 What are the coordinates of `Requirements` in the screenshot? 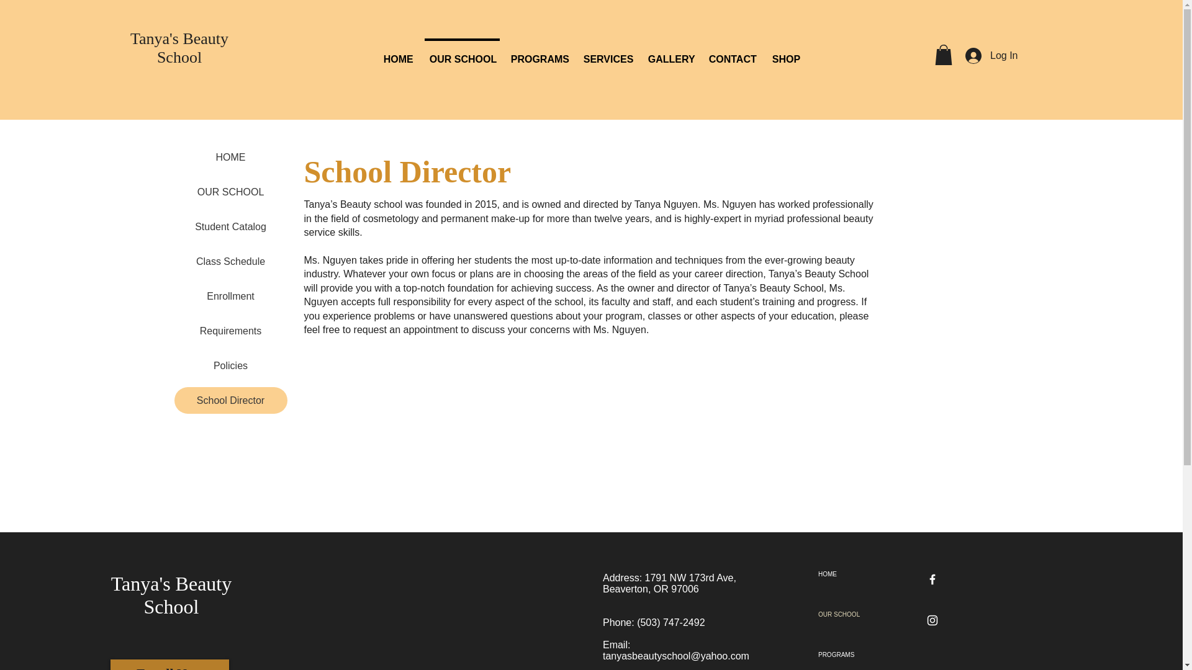 It's located at (230, 331).